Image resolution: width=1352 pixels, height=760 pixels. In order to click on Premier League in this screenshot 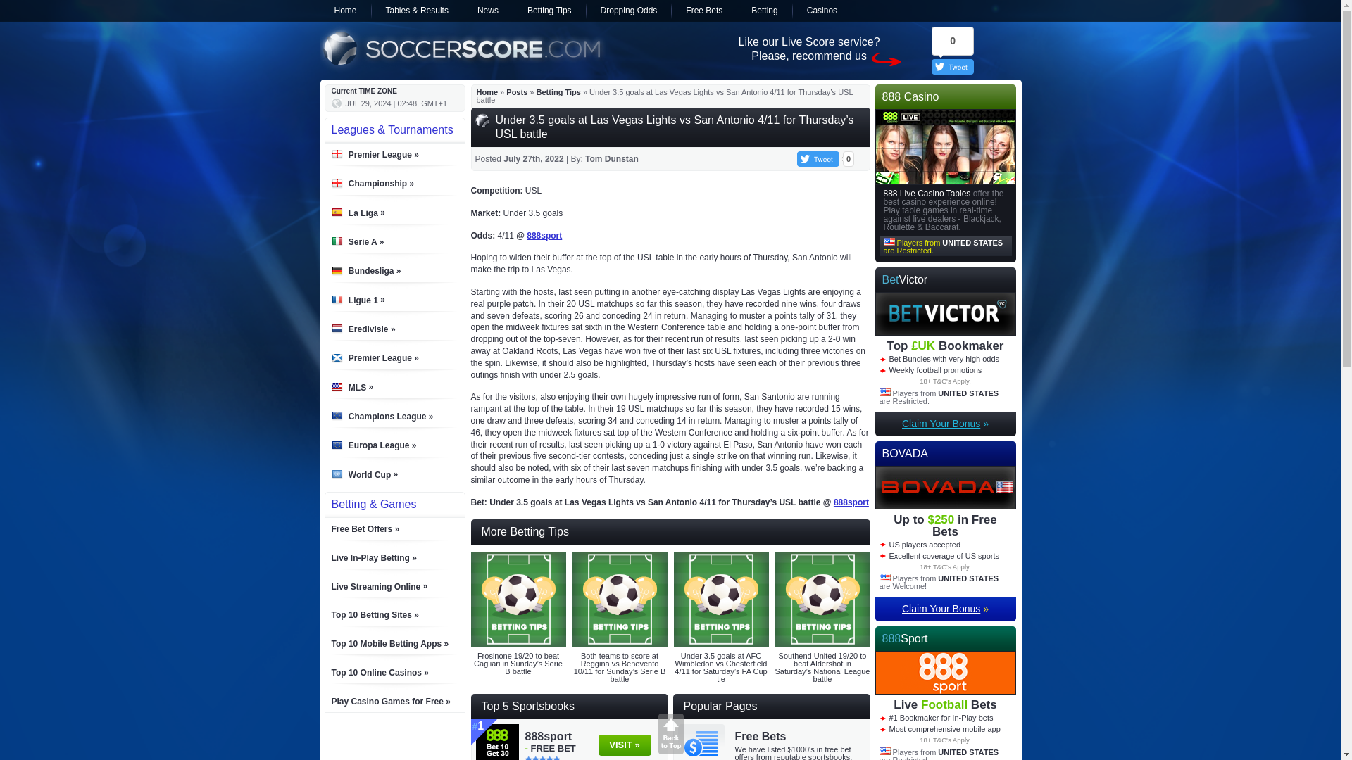, I will do `click(384, 154)`.